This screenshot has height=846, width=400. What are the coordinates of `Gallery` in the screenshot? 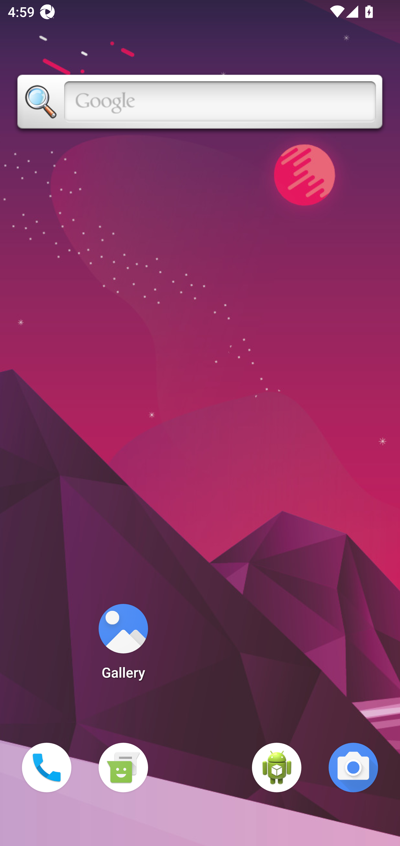 It's located at (123, 645).